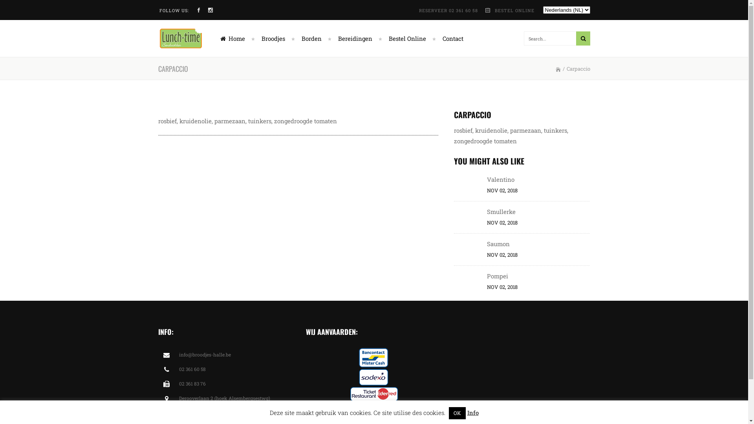 Image resolution: width=754 pixels, height=424 pixels. What do you see at coordinates (192, 384) in the screenshot?
I see `02 361 83 76` at bounding box center [192, 384].